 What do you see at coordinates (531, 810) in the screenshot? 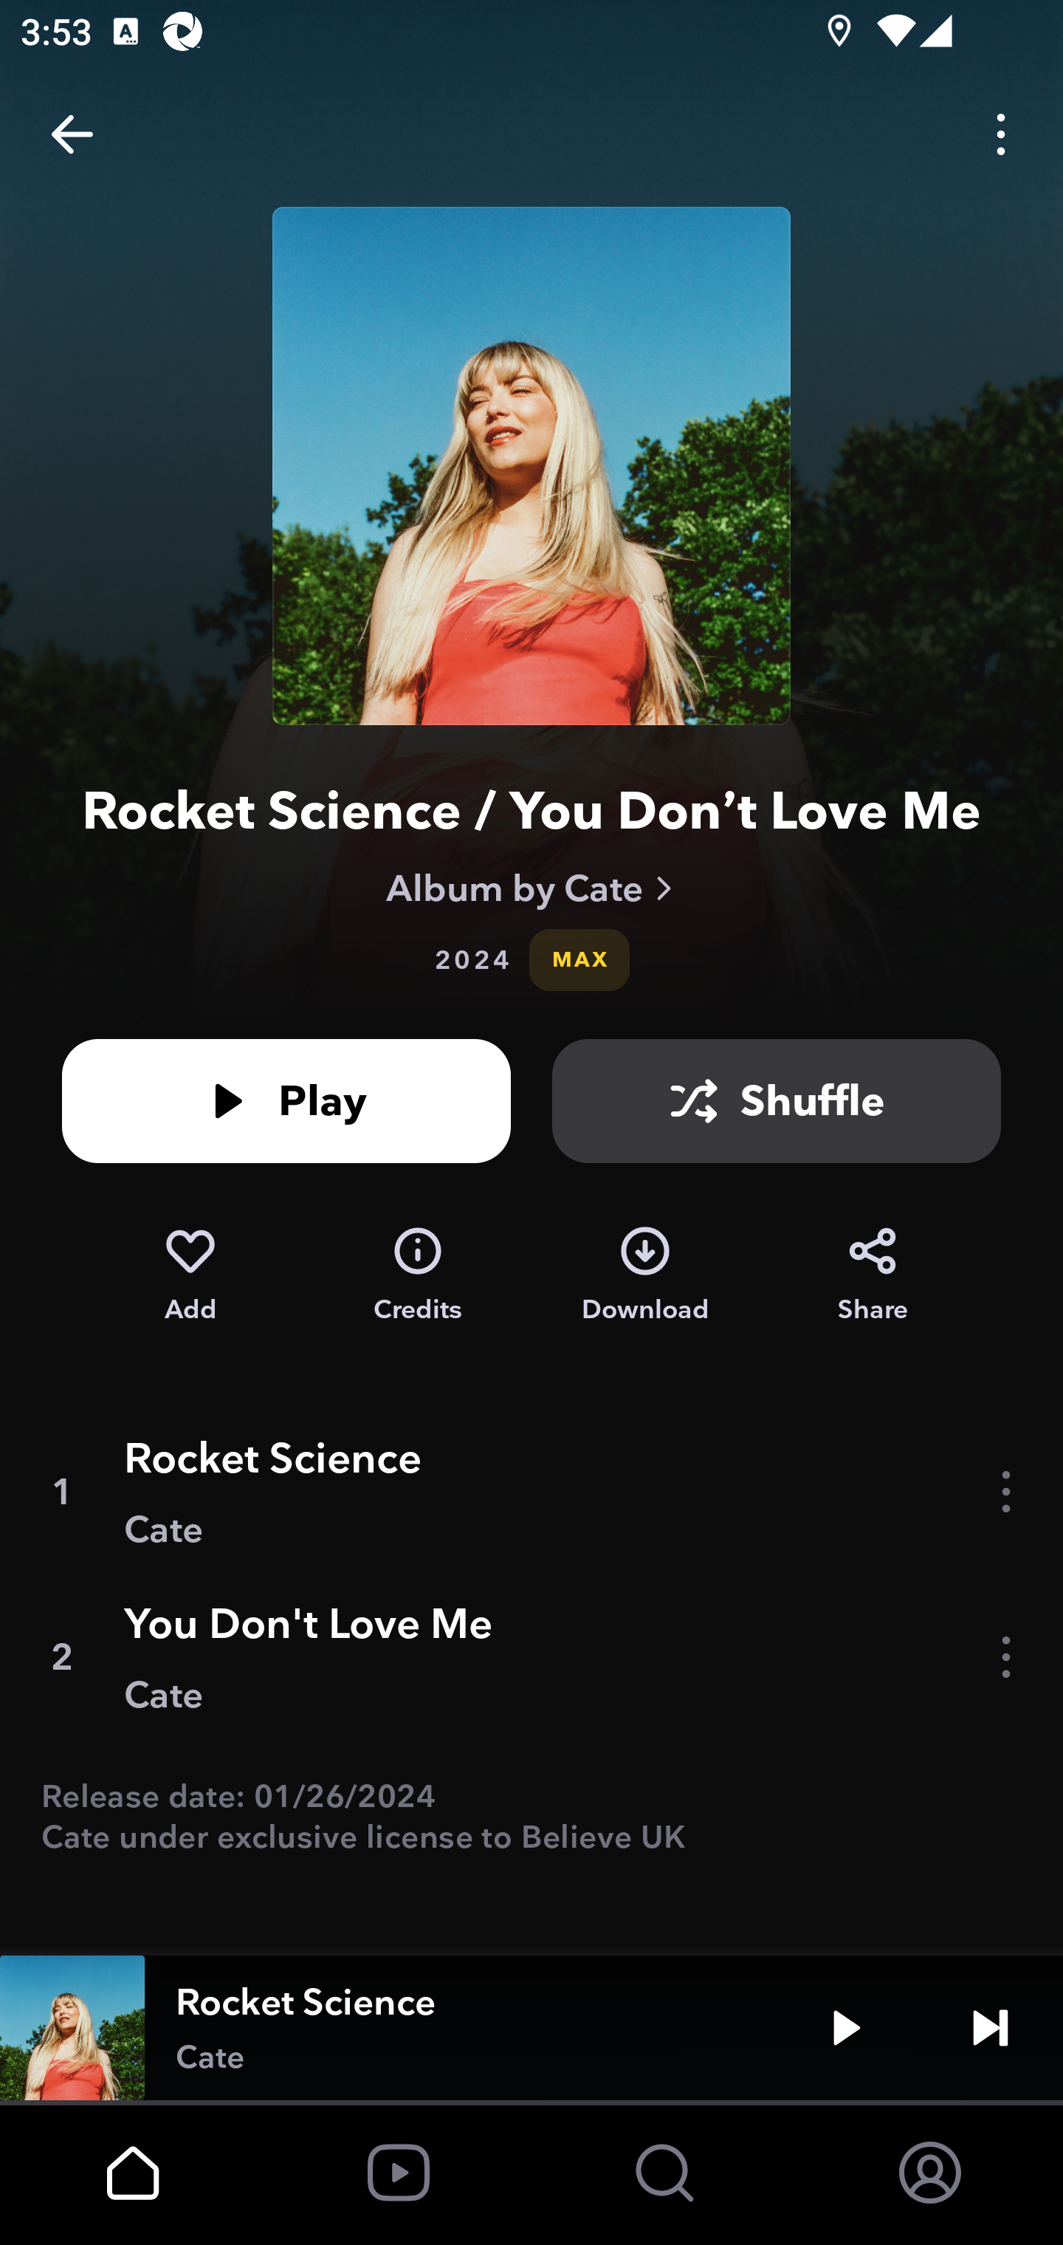
I see `Rocket Science / You Don’t Love Me` at bounding box center [531, 810].